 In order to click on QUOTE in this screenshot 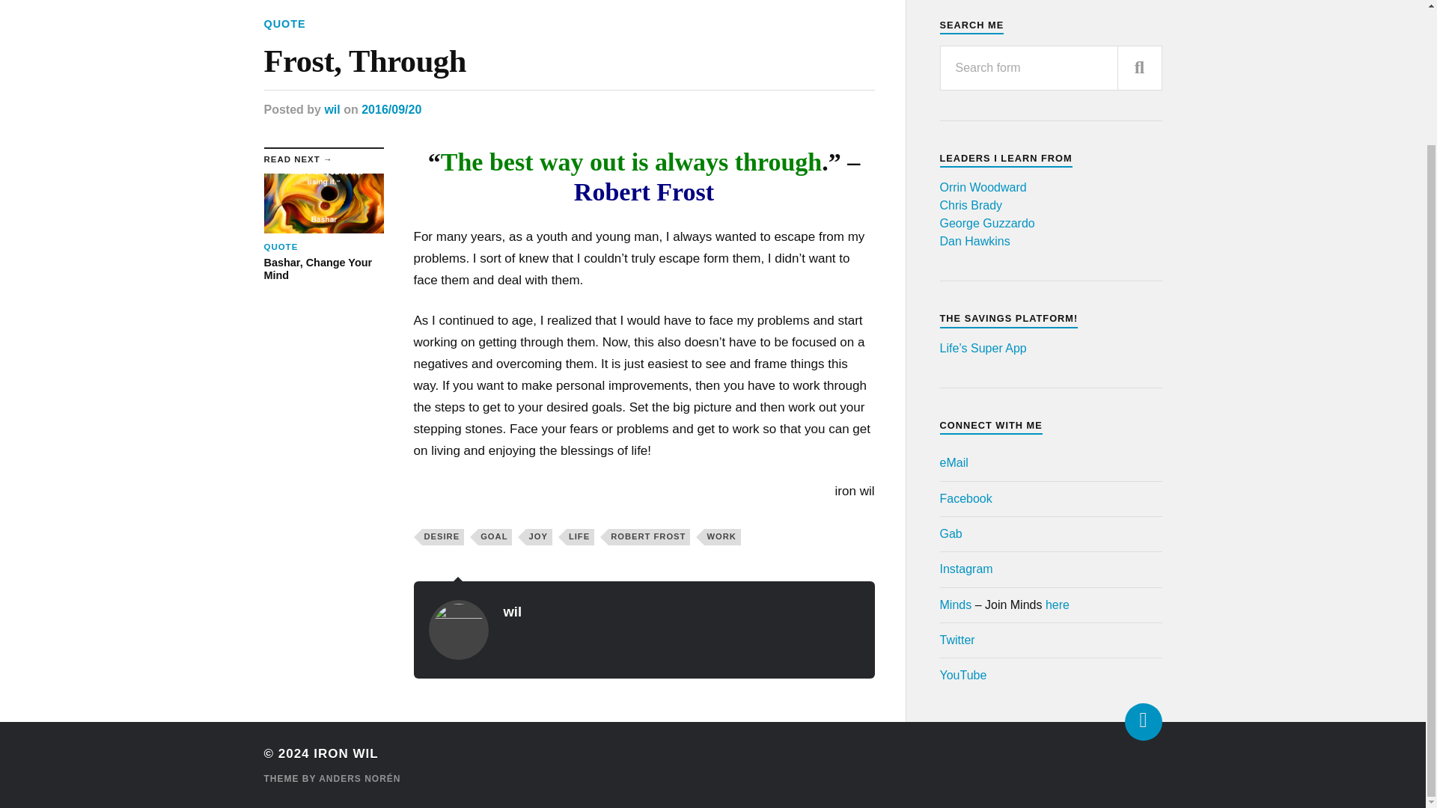, I will do `click(965, 569)`.